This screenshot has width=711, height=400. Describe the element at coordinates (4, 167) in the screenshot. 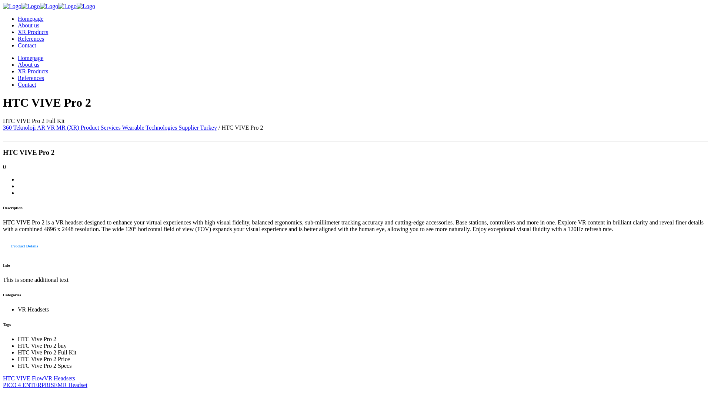

I see `0` at that location.